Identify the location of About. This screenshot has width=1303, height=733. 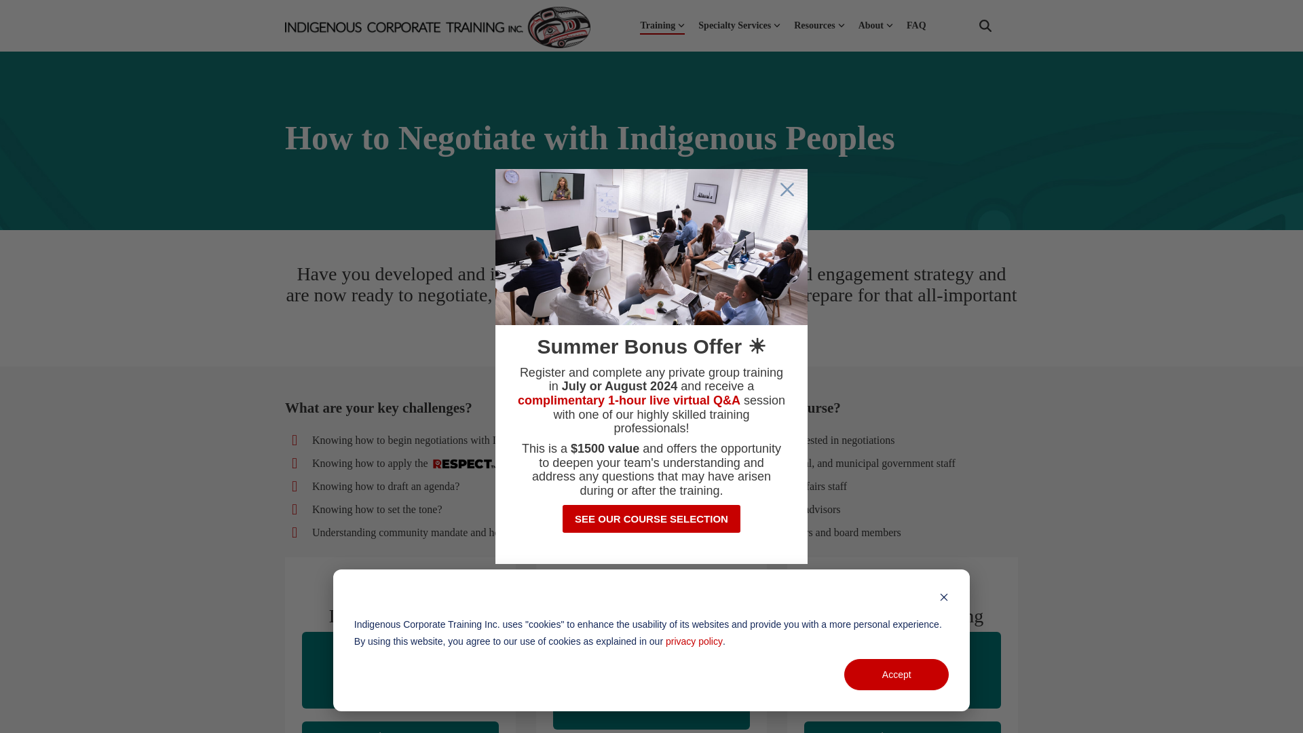
(875, 26).